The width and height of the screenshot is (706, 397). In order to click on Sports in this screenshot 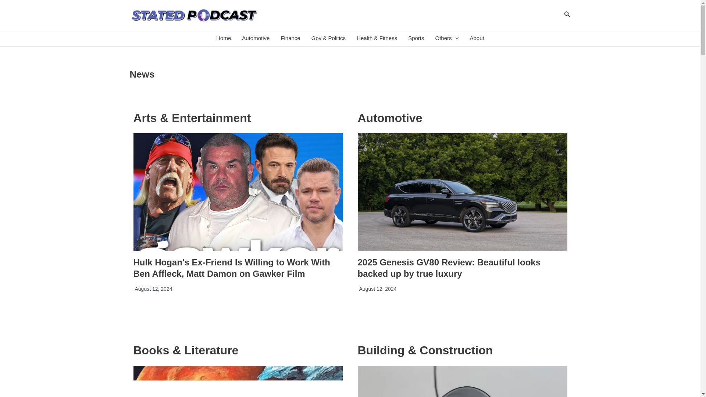, I will do `click(416, 38)`.